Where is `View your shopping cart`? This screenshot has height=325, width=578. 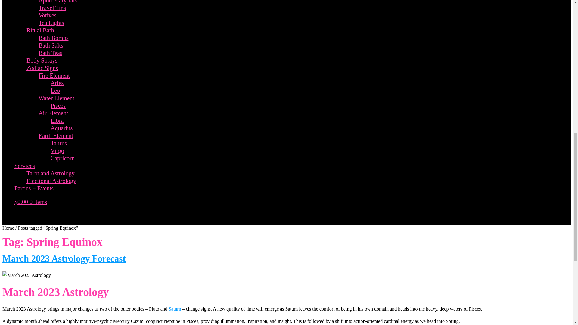 View your shopping cart is located at coordinates (31, 202).